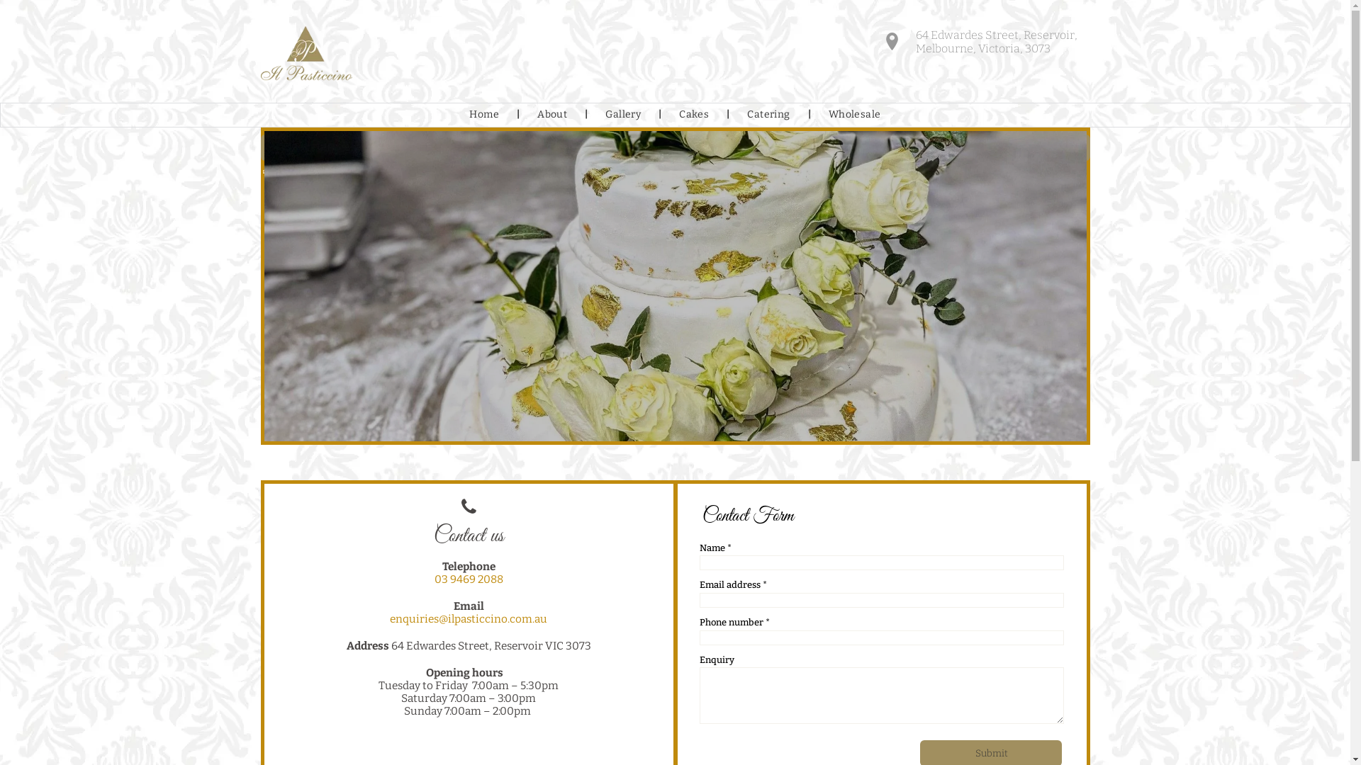  What do you see at coordinates (468, 579) in the screenshot?
I see `03 9469 2088` at bounding box center [468, 579].